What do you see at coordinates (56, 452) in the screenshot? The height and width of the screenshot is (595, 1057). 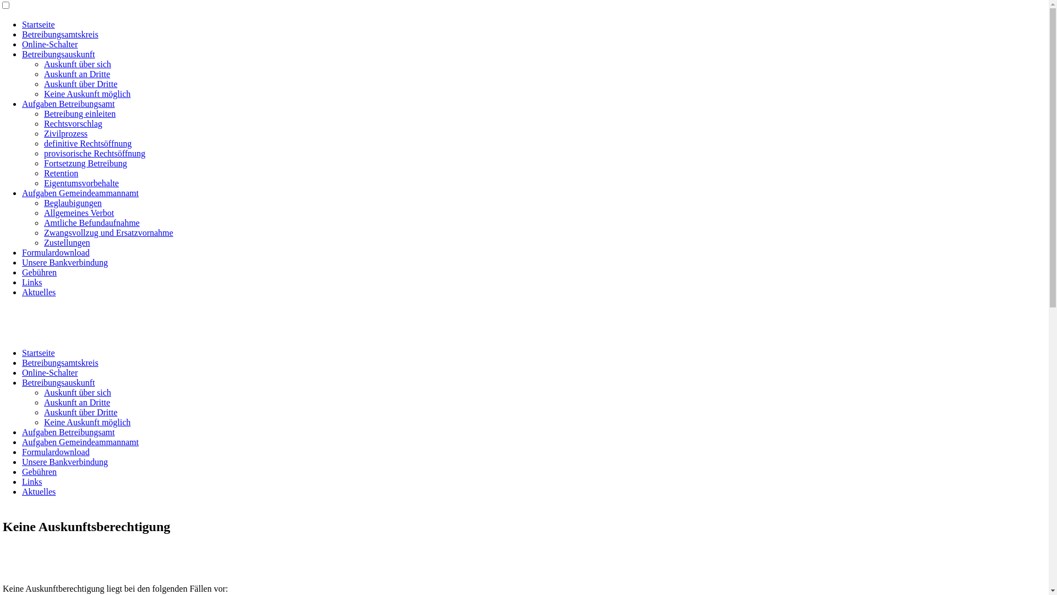 I see `Formulardownload` at bounding box center [56, 452].